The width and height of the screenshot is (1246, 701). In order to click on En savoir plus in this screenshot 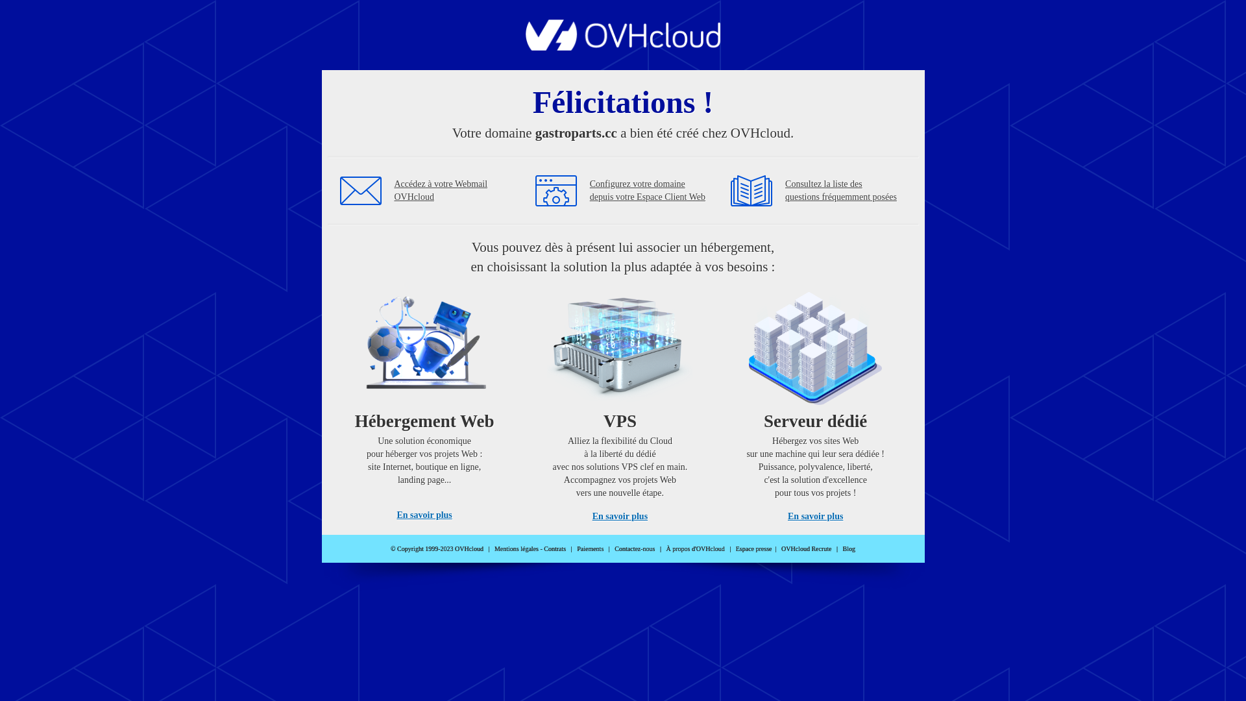, I will do `click(815, 517)`.